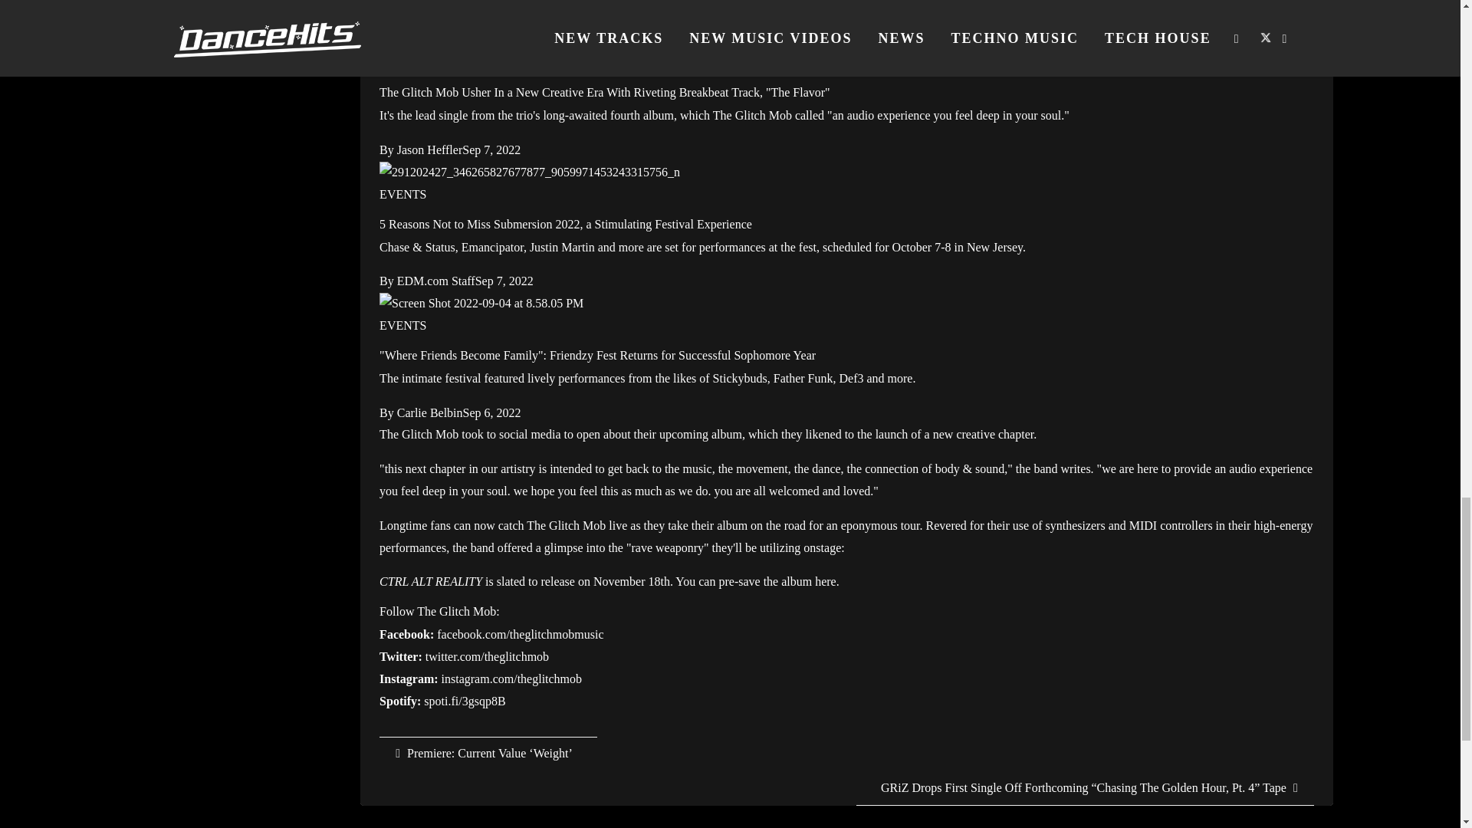 This screenshot has height=828, width=1472. Describe the element at coordinates (491, 149) in the screenshot. I see `Sep 7, 2022` at that location.